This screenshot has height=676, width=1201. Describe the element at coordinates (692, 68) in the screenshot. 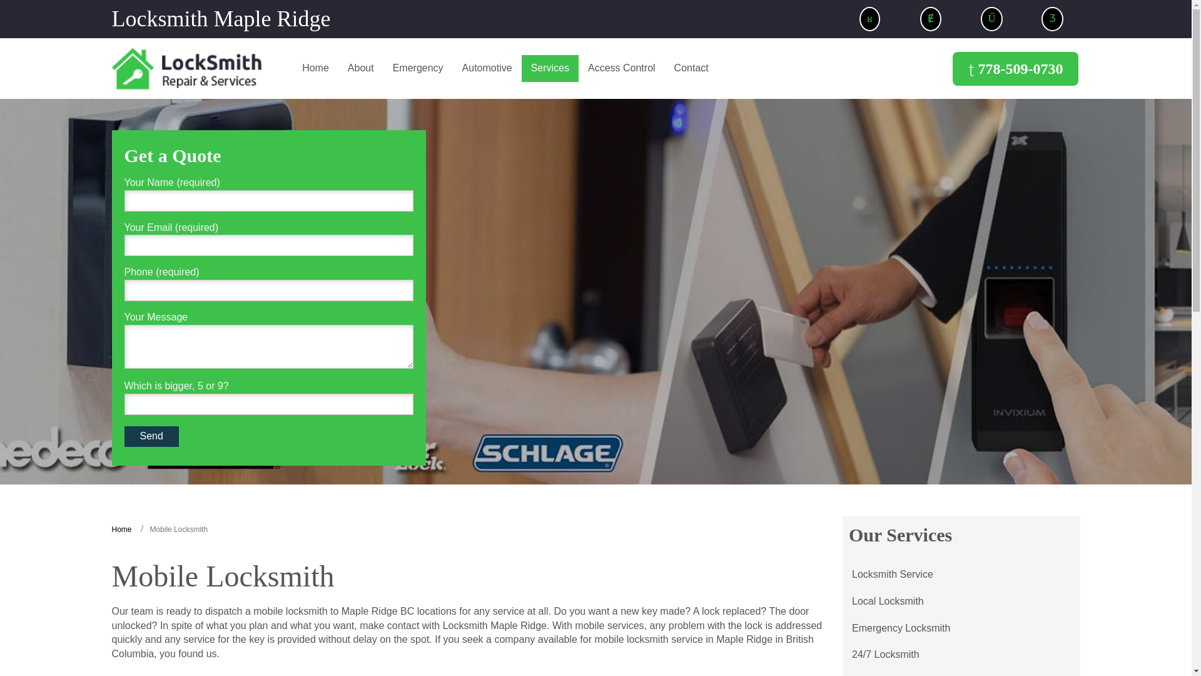

I see `Contact` at that location.